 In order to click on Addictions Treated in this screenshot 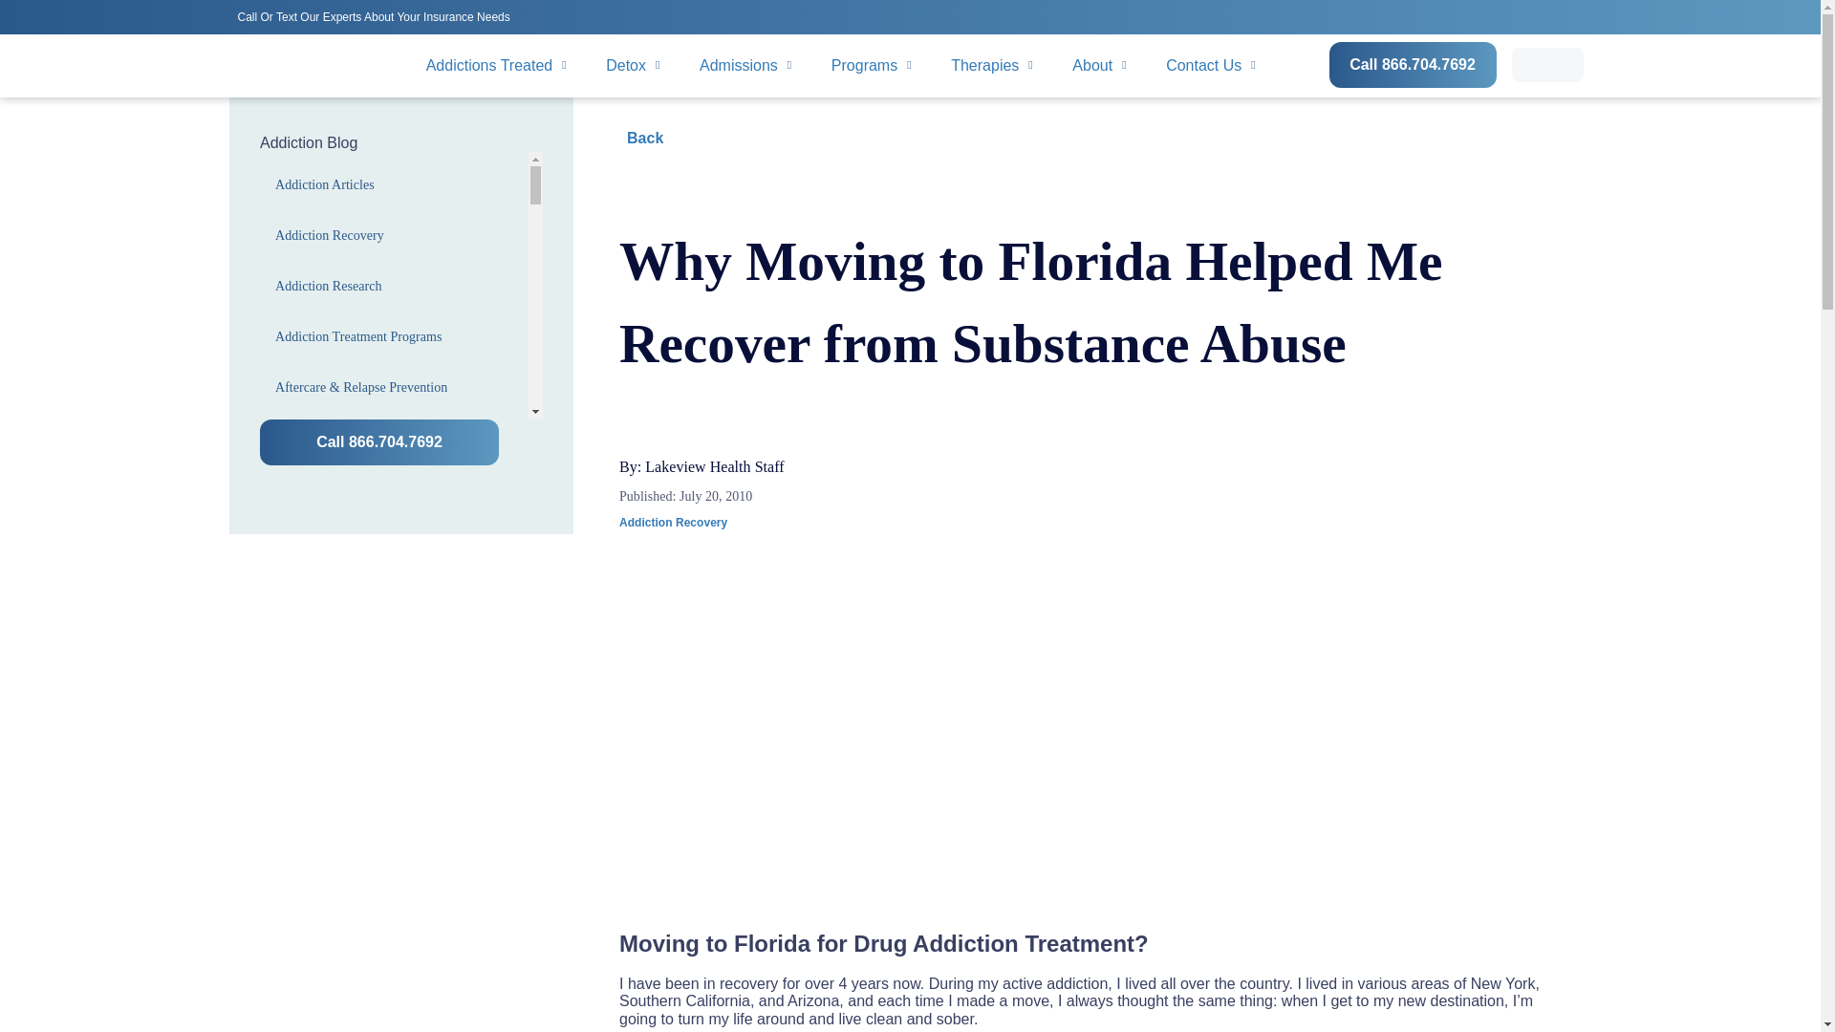, I will do `click(497, 65)`.